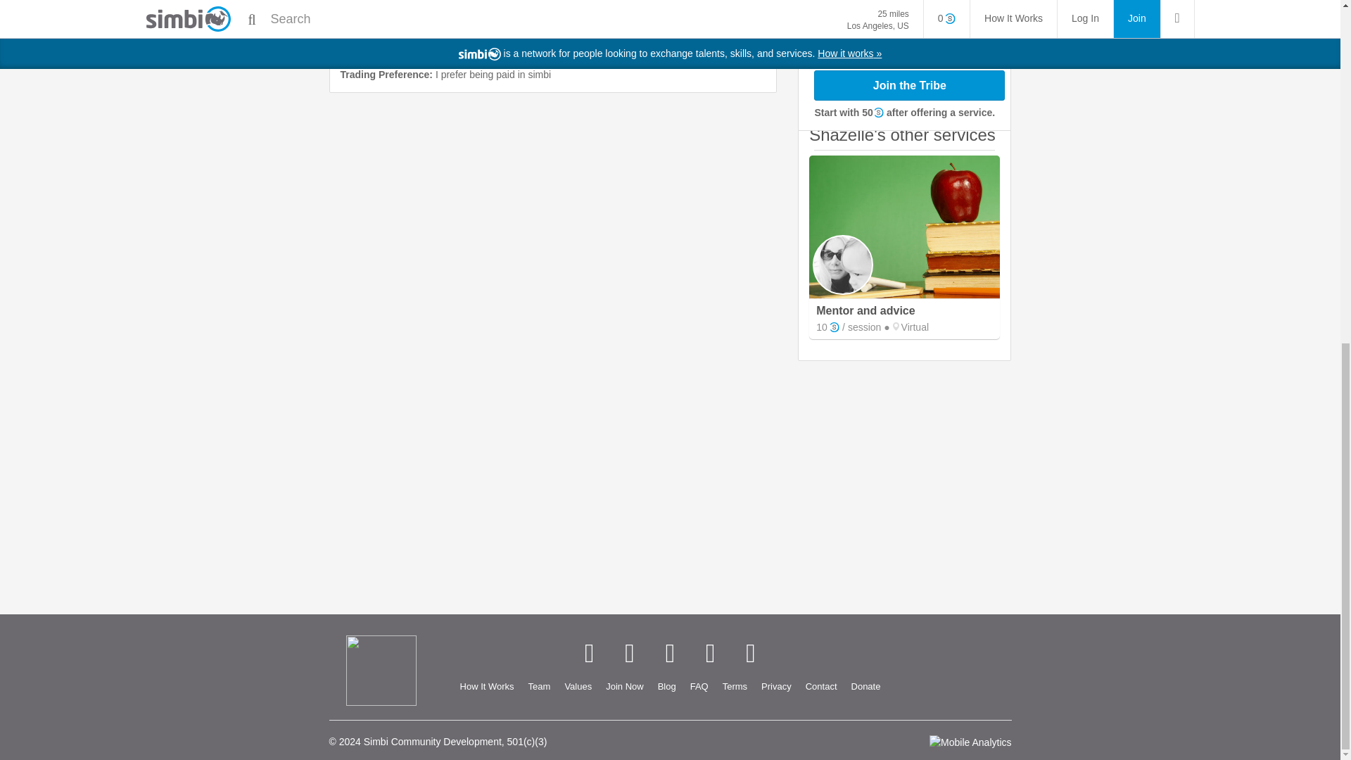  Describe the element at coordinates (577, 687) in the screenshot. I see `Values` at that location.